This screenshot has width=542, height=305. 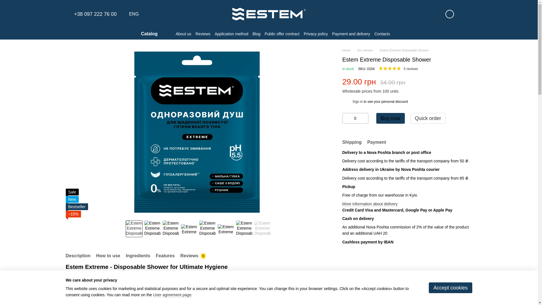 What do you see at coordinates (231, 34) in the screenshot?
I see `Application method` at bounding box center [231, 34].